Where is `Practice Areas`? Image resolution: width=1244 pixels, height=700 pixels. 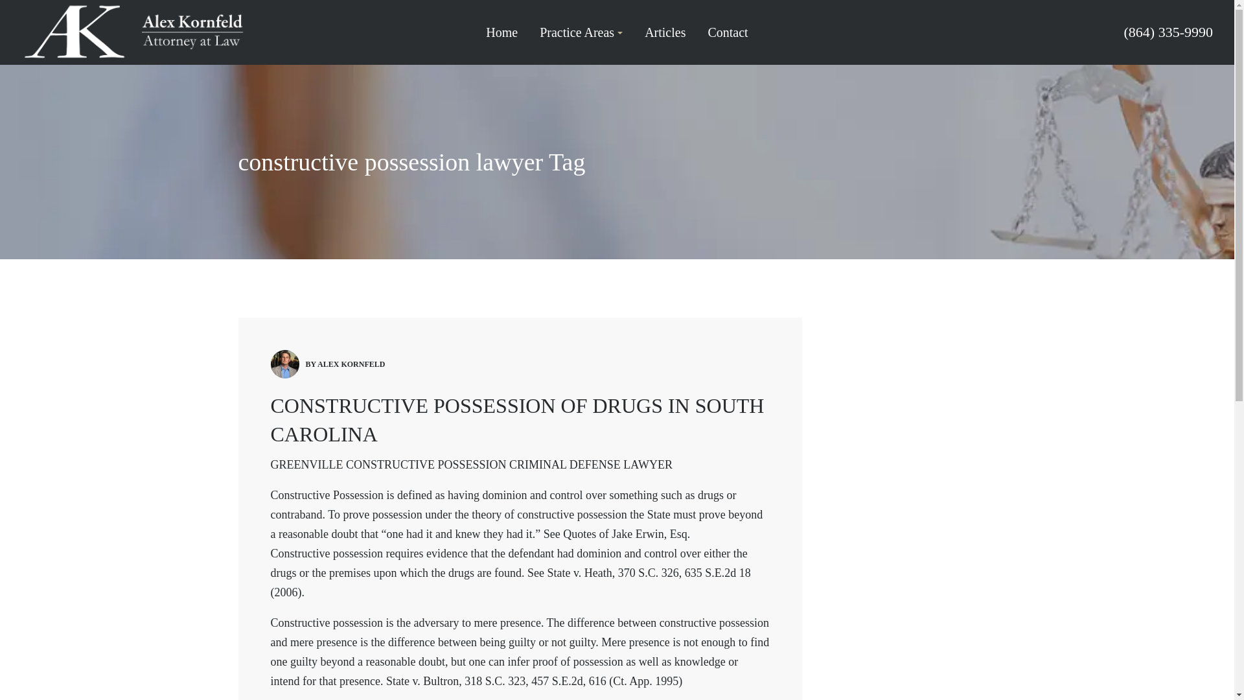 Practice Areas is located at coordinates (581, 32).